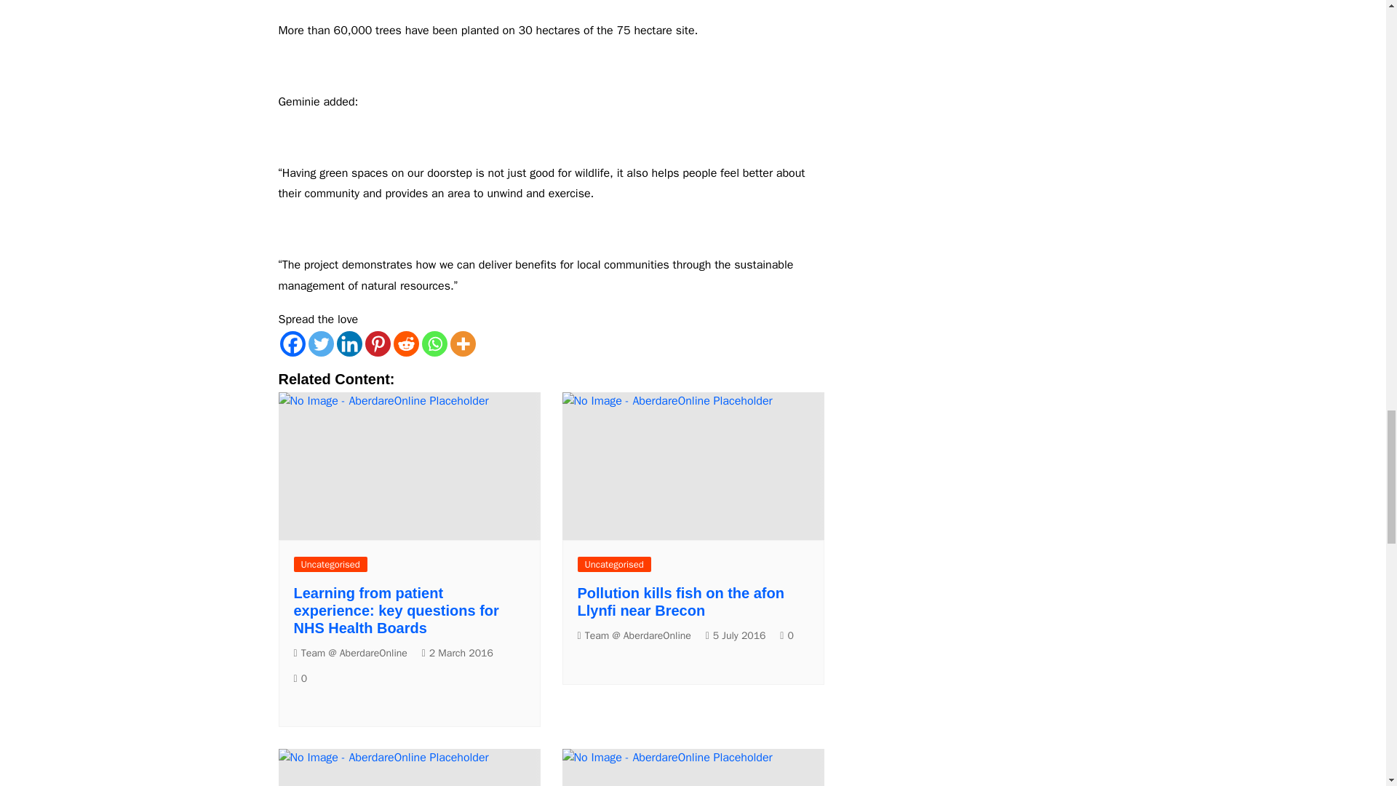 The image size is (1397, 786). Describe the element at coordinates (321, 344) in the screenshot. I see `Twitter` at that location.